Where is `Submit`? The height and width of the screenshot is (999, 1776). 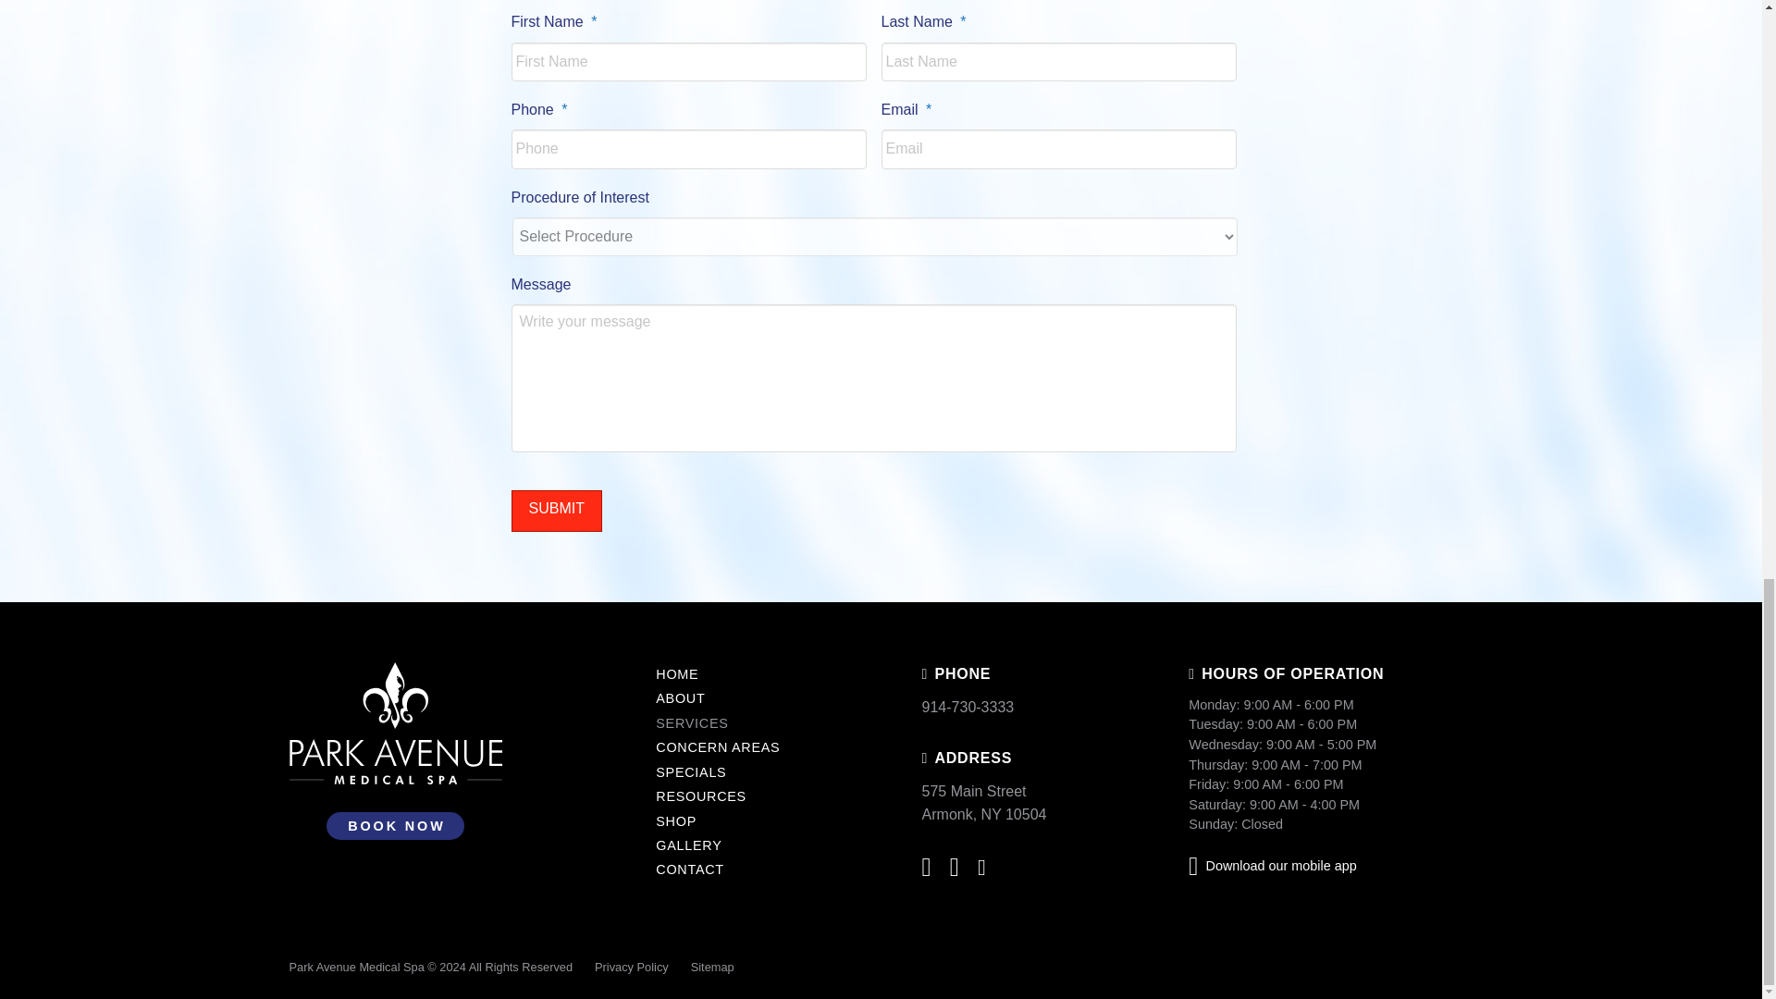
Submit is located at coordinates (556, 511).